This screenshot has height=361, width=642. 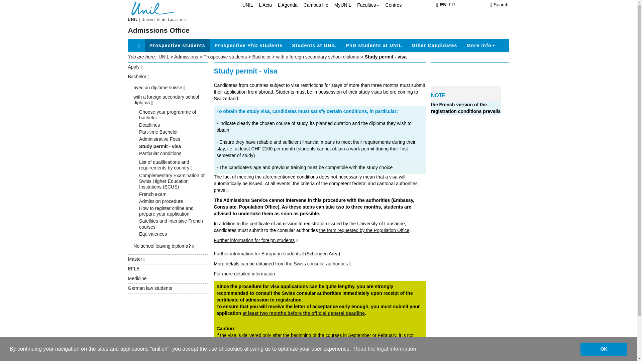 What do you see at coordinates (340, 5) in the screenshot?
I see `MyUNIL` at bounding box center [340, 5].